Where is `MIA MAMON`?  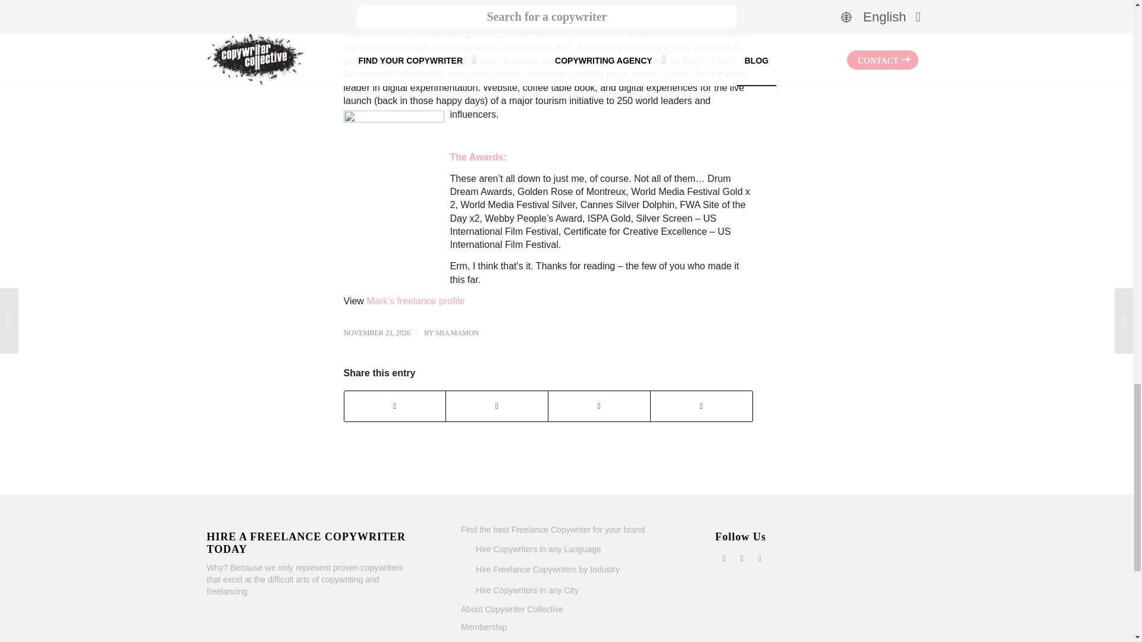 MIA MAMON is located at coordinates (457, 333).